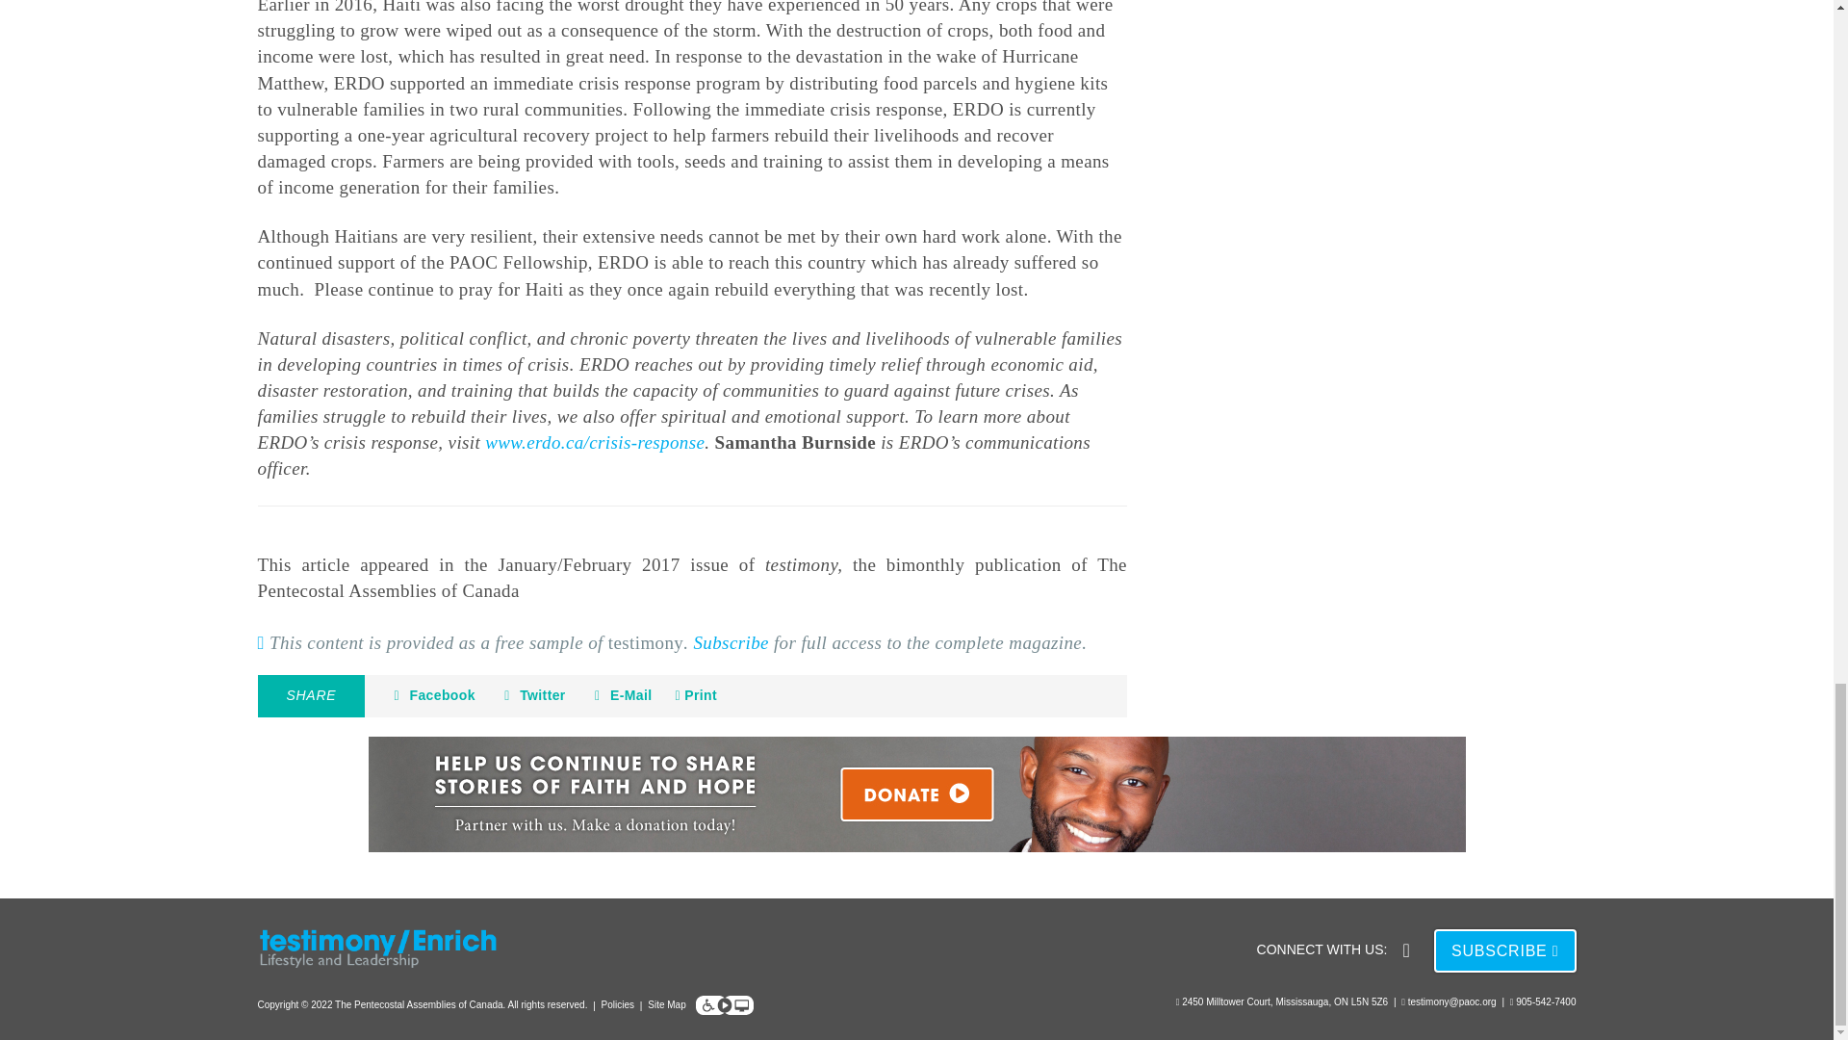 The height and width of the screenshot is (1040, 1848). Describe the element at coordinates (531, 695) in the screenshot. I see `Twitter` at that location.